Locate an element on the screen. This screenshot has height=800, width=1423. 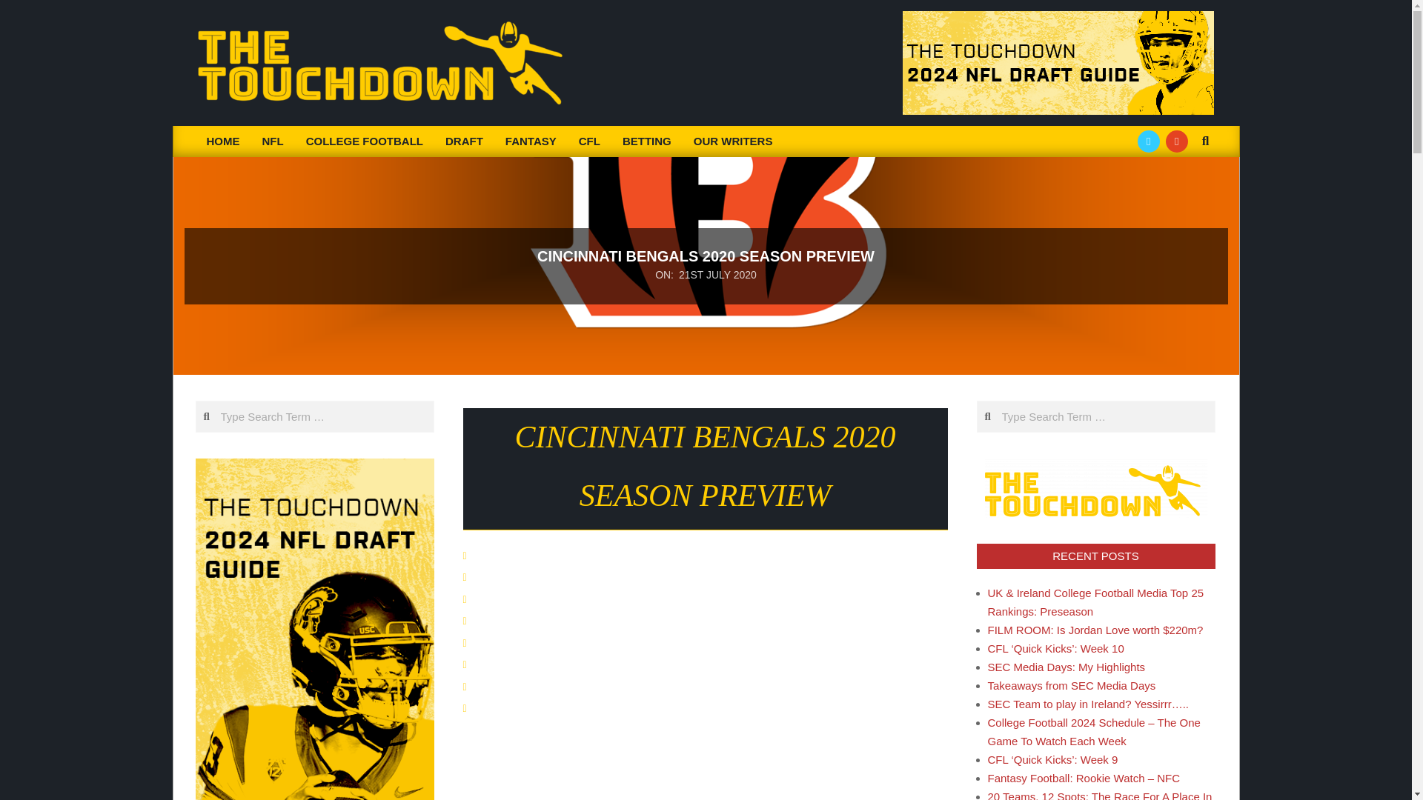
NFL is located at coordinates (272, 141).